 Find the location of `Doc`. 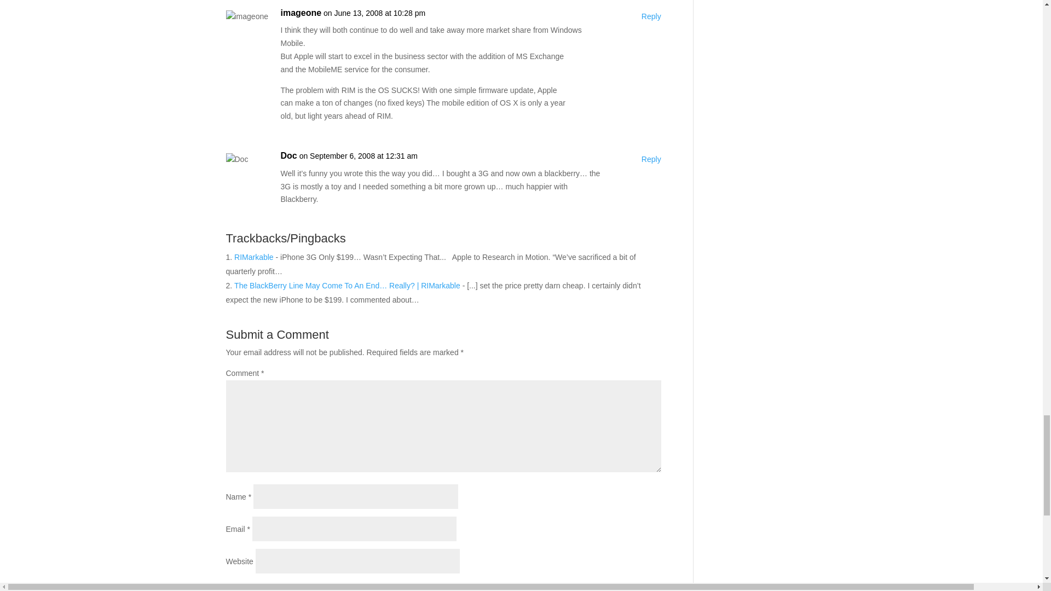

Doc is located at coordinates (288, 156).